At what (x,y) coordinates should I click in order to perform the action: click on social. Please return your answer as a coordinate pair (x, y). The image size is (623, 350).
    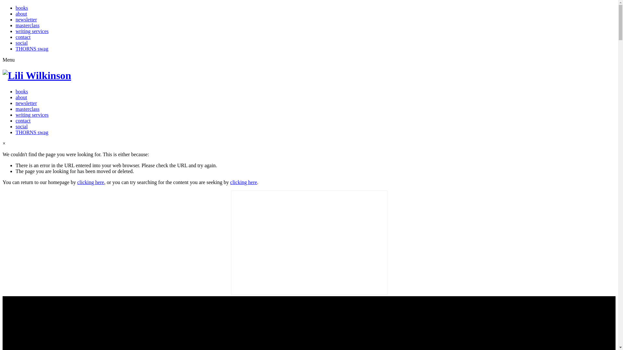
    Looking at the image, I should click on (21, 43).